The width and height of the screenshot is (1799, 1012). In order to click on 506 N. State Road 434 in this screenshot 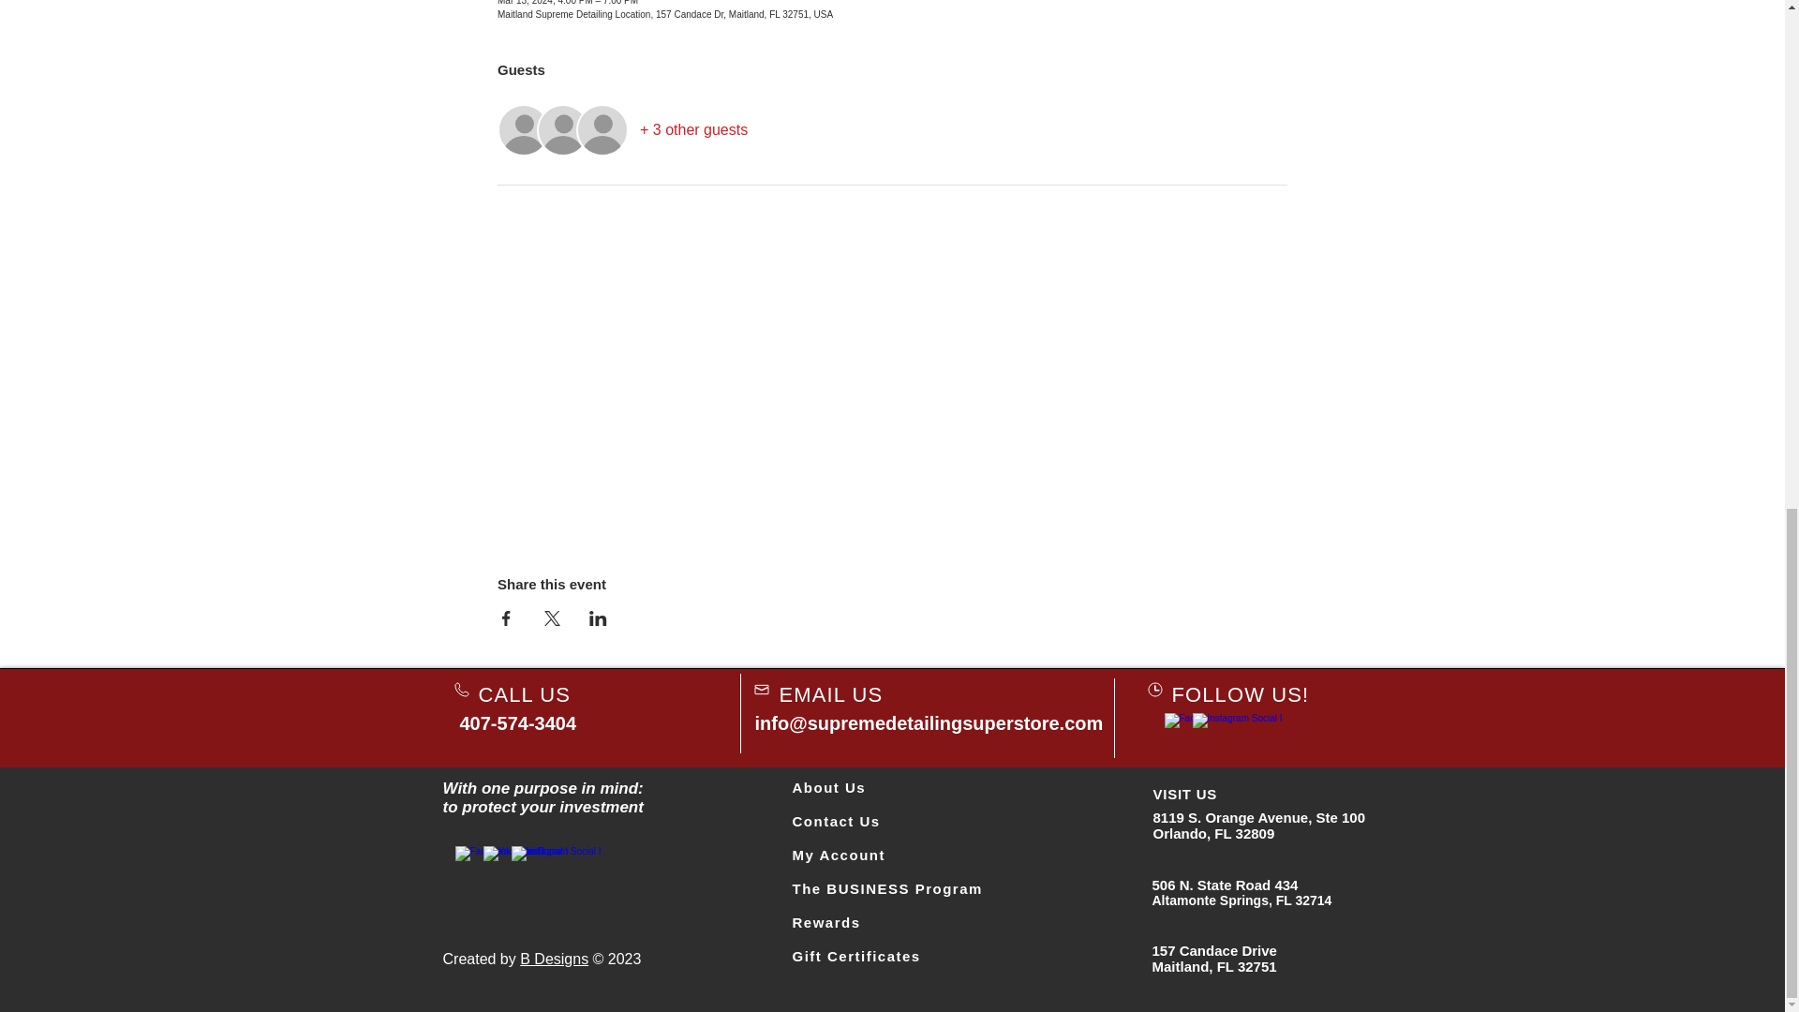, I will do `click(1226, 885)`.